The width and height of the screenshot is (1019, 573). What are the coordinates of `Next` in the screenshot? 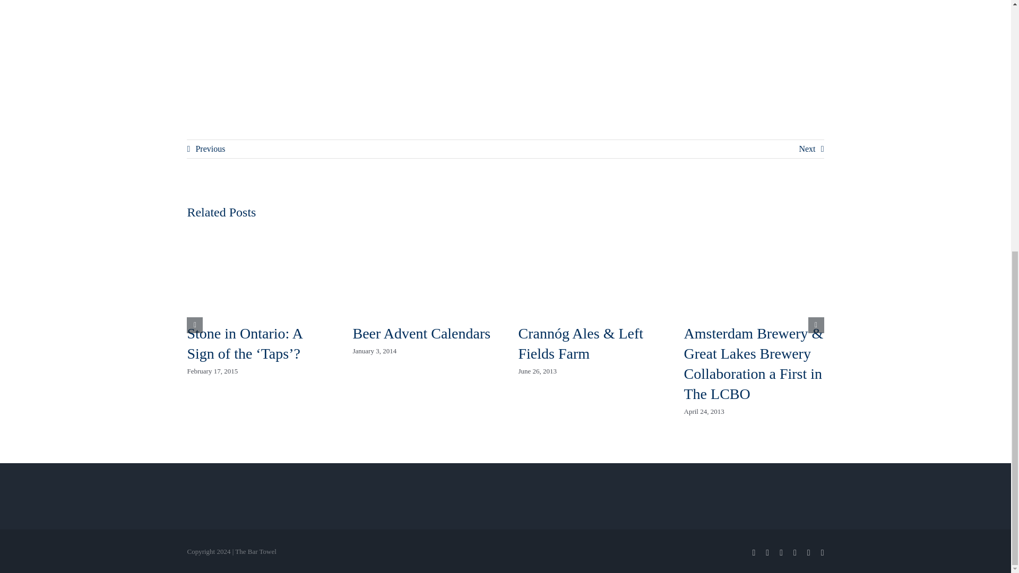 It's located at (811, 149).